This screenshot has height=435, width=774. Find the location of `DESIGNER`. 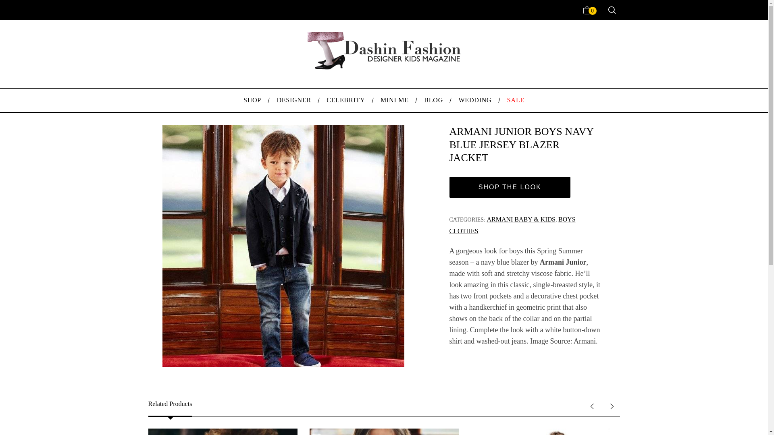

DESIGNER is located at coordinates (293, 100).